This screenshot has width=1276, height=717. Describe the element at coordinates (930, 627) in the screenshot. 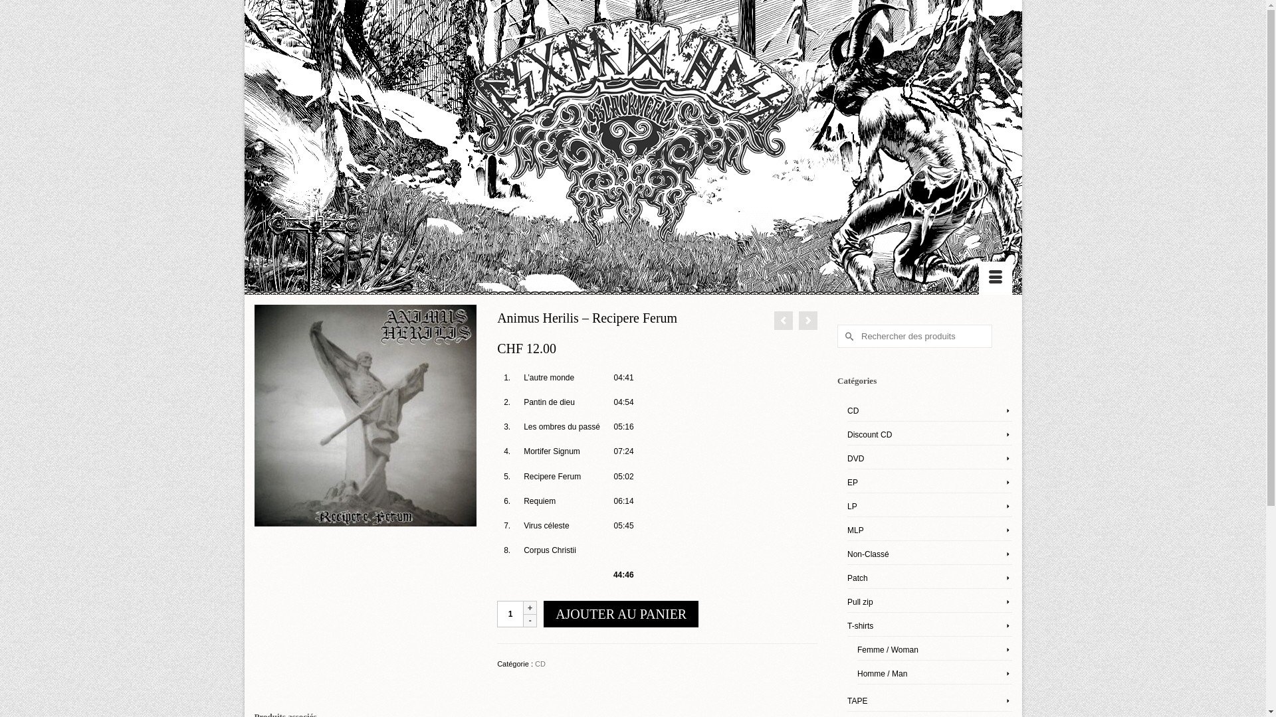

I see `T-shirts` at that location.